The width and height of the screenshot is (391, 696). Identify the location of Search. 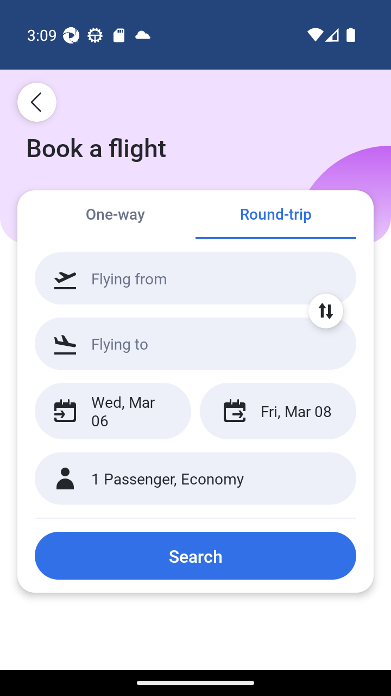
(195, 556).